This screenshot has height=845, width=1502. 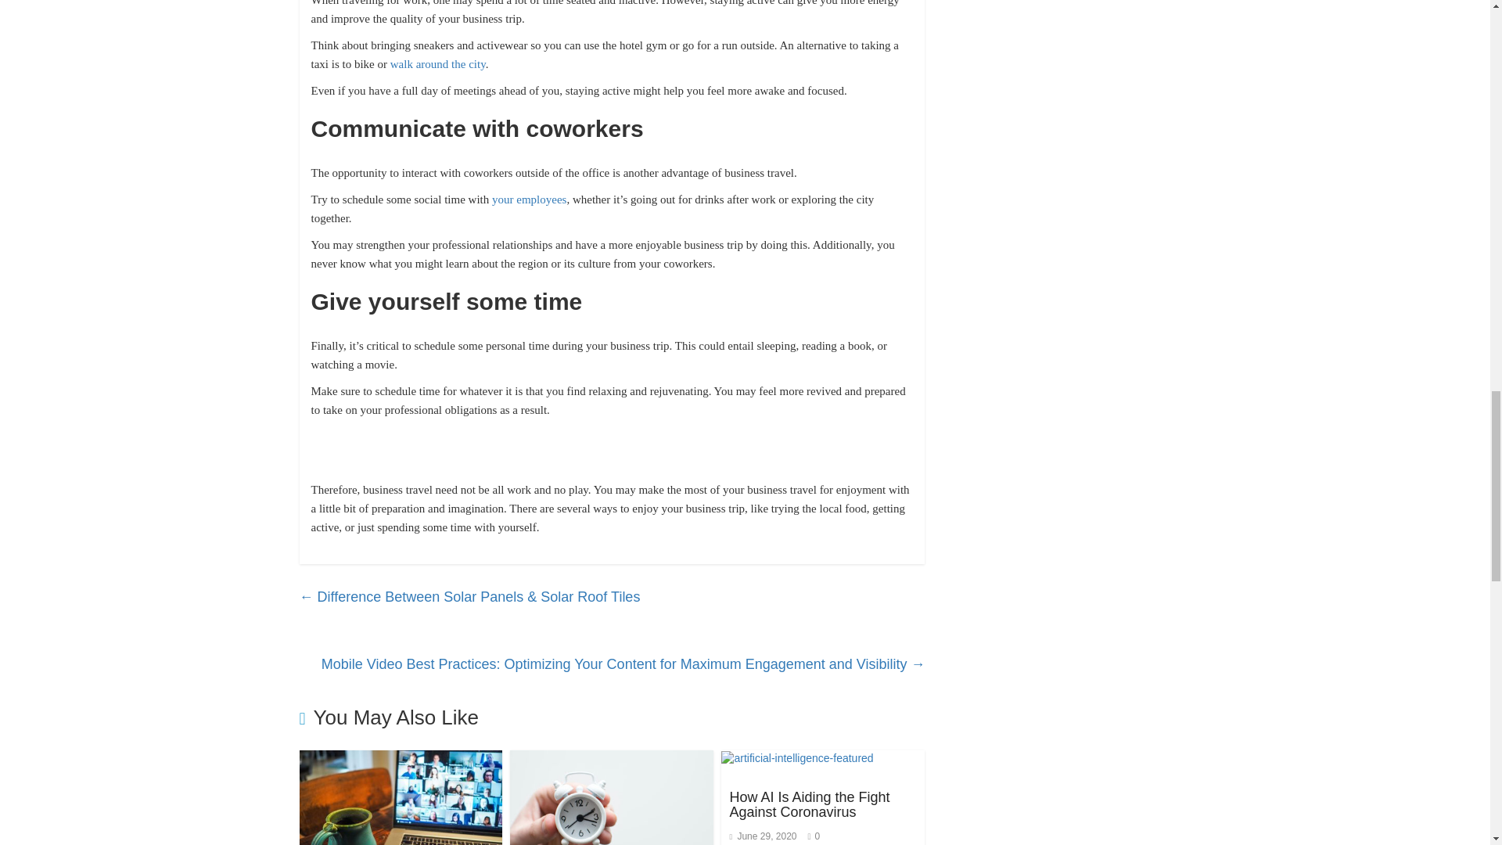 What do you see at coordinates (401, 803) in the screenshot?
I see `The 7 Secrets of Successful Virtual Meetings` at bounding box center [401, 803].